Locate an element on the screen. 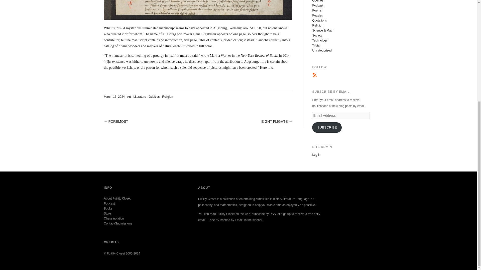  Technology is located at coordinates (320, 40).